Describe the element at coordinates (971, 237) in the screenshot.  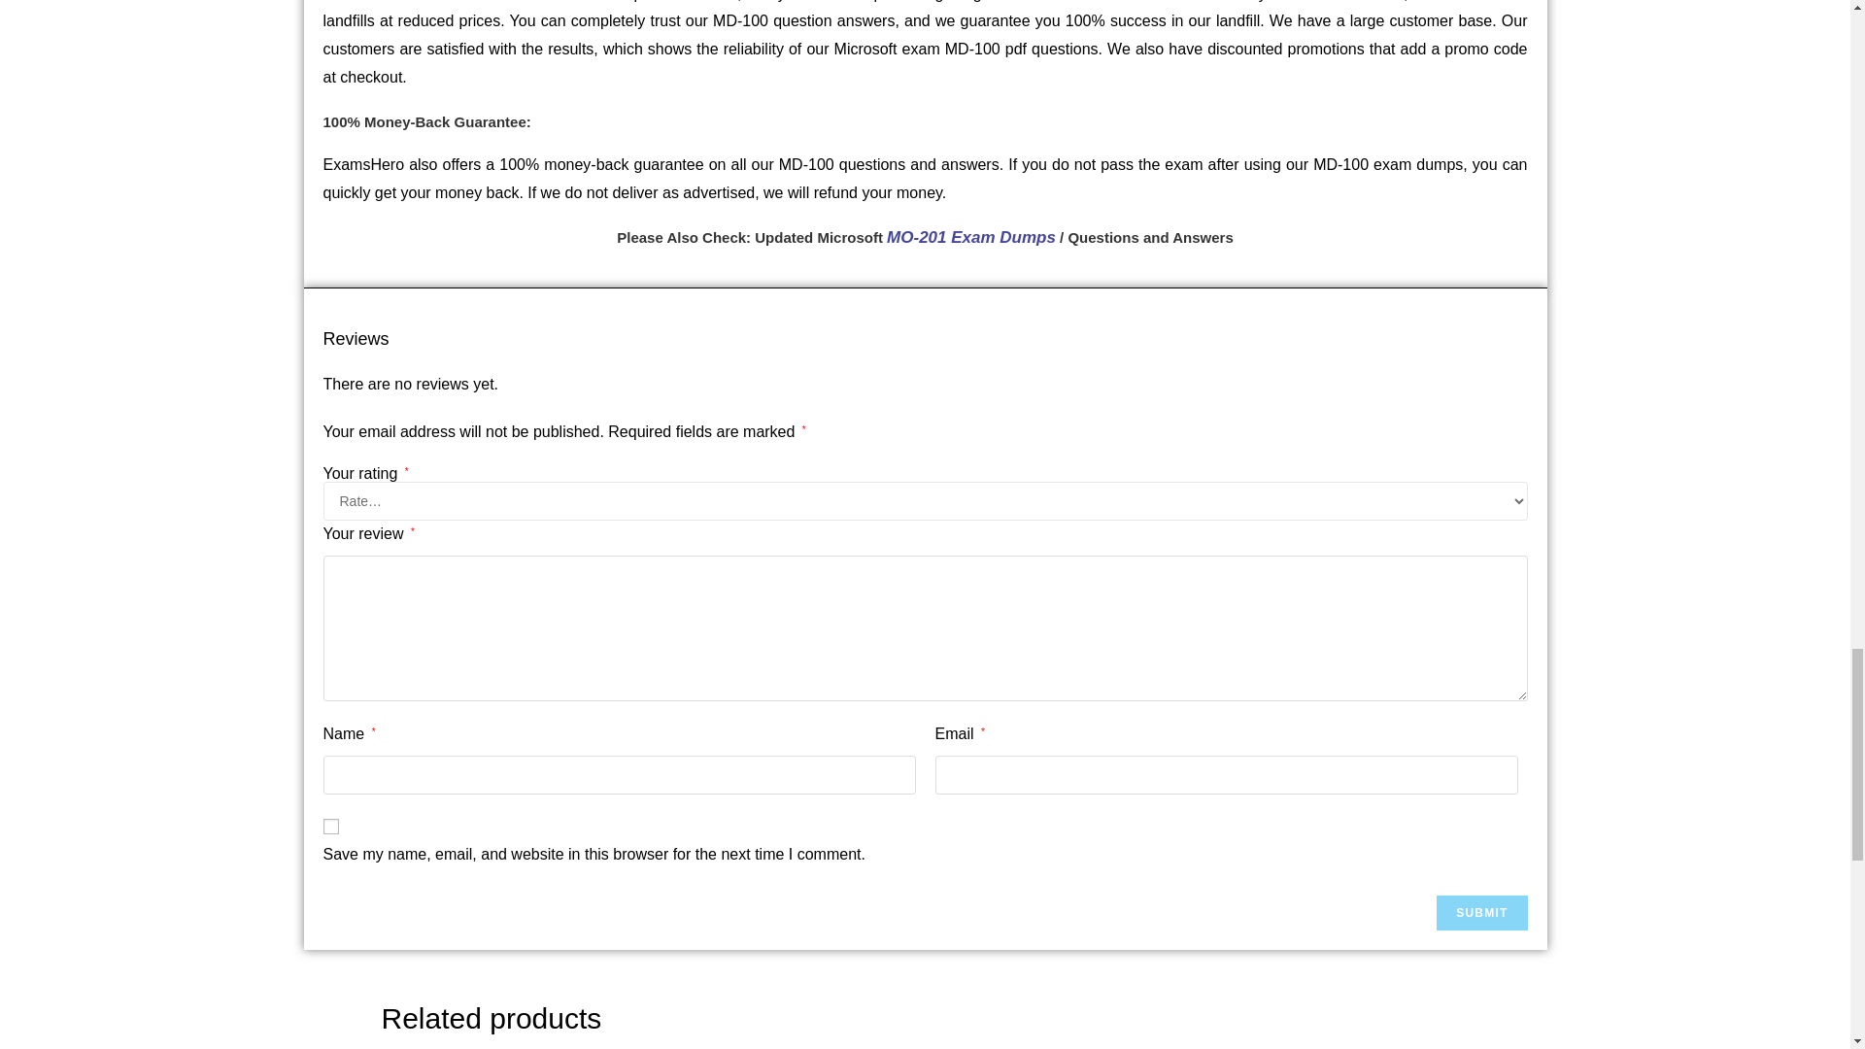
I see `MO-201 Exam Dumps` at that location.